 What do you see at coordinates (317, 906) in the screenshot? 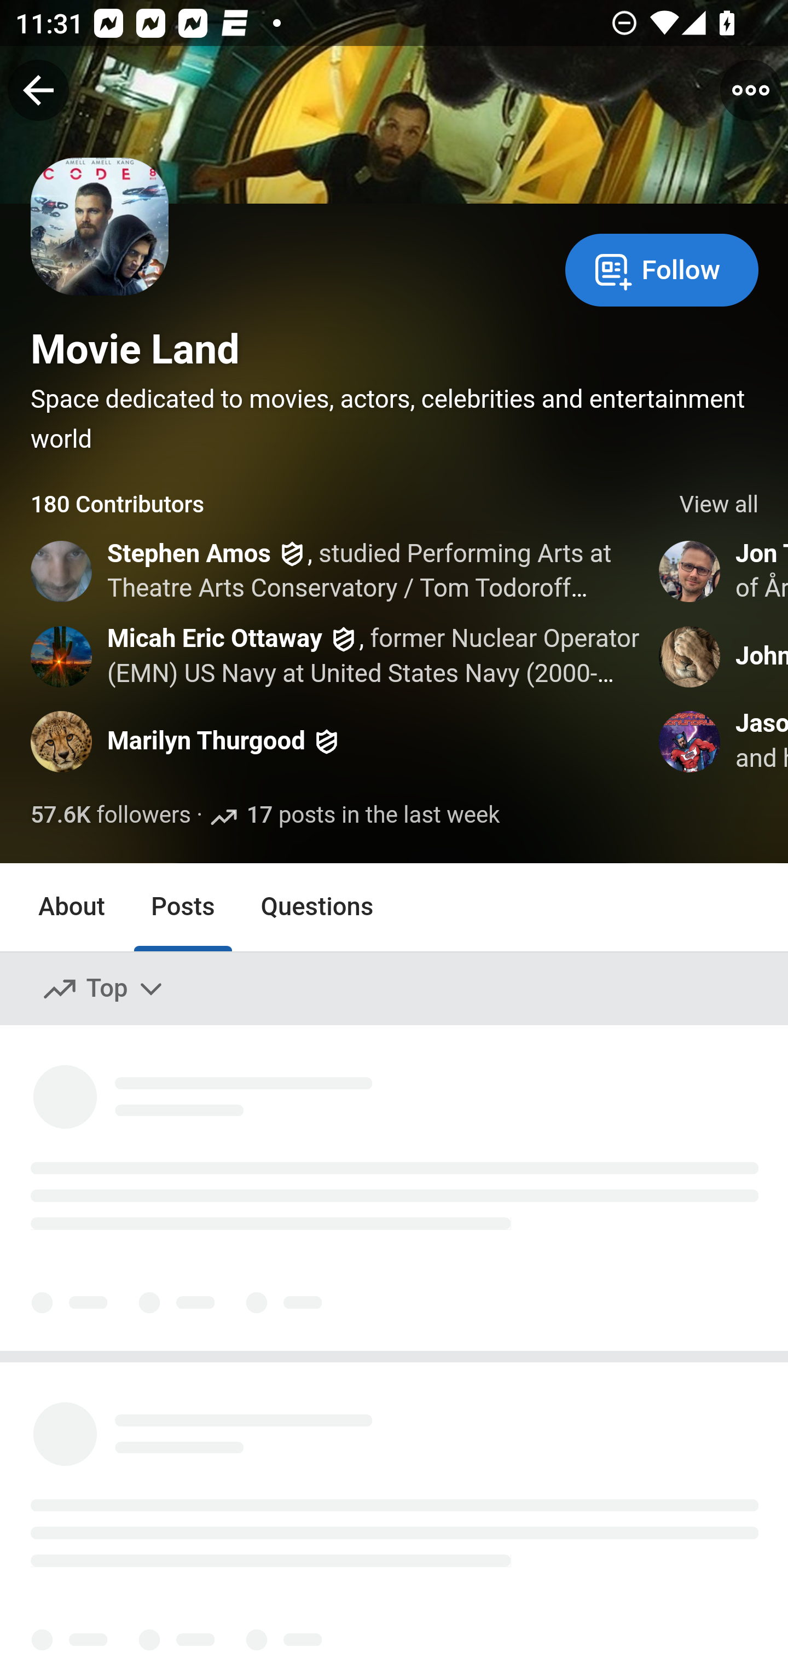
I see `Questions` at bounding box center [317, 906].